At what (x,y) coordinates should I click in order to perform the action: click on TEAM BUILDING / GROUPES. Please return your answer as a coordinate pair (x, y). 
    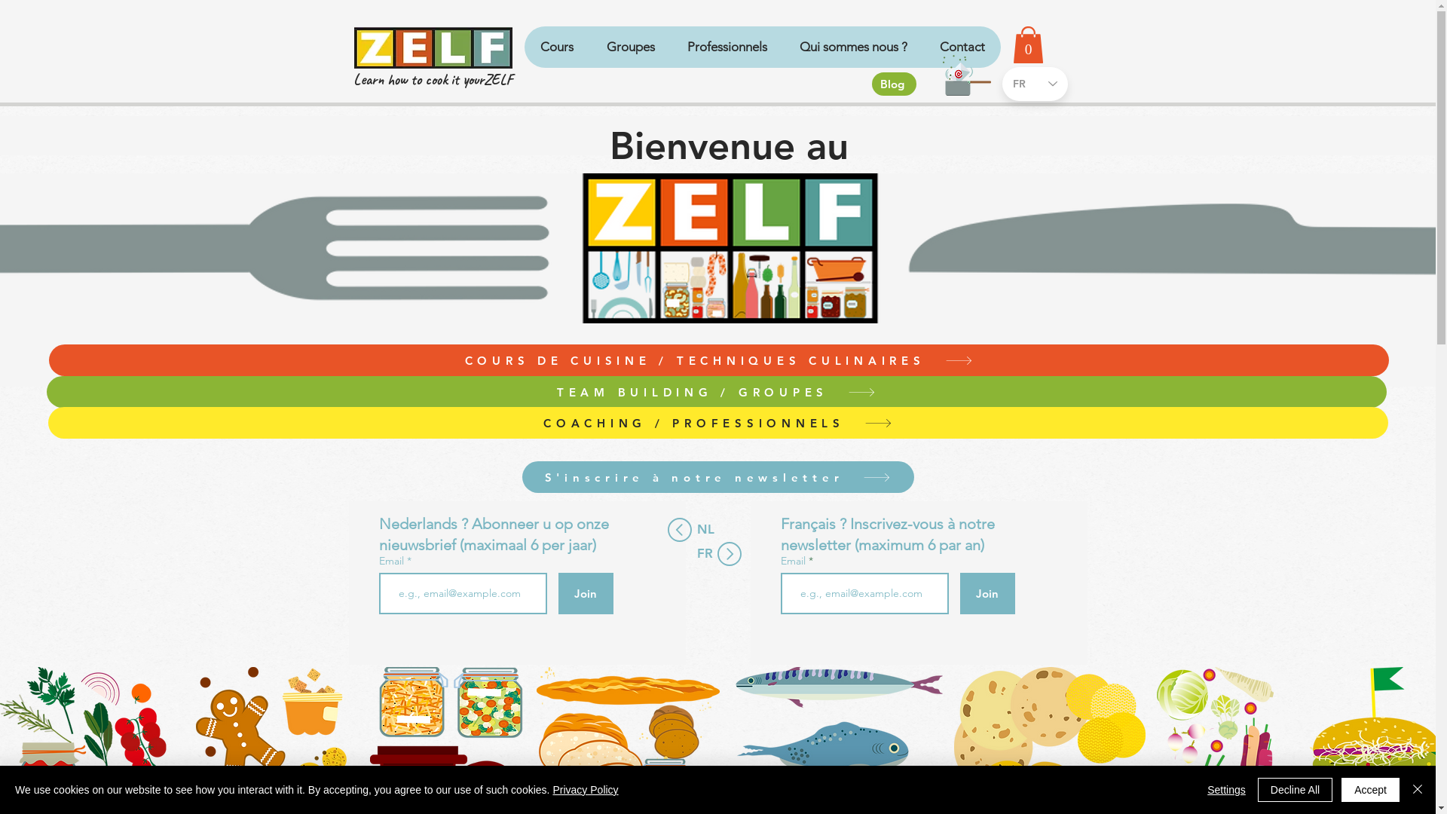
    Looking at the image, I should click on (717, 392).